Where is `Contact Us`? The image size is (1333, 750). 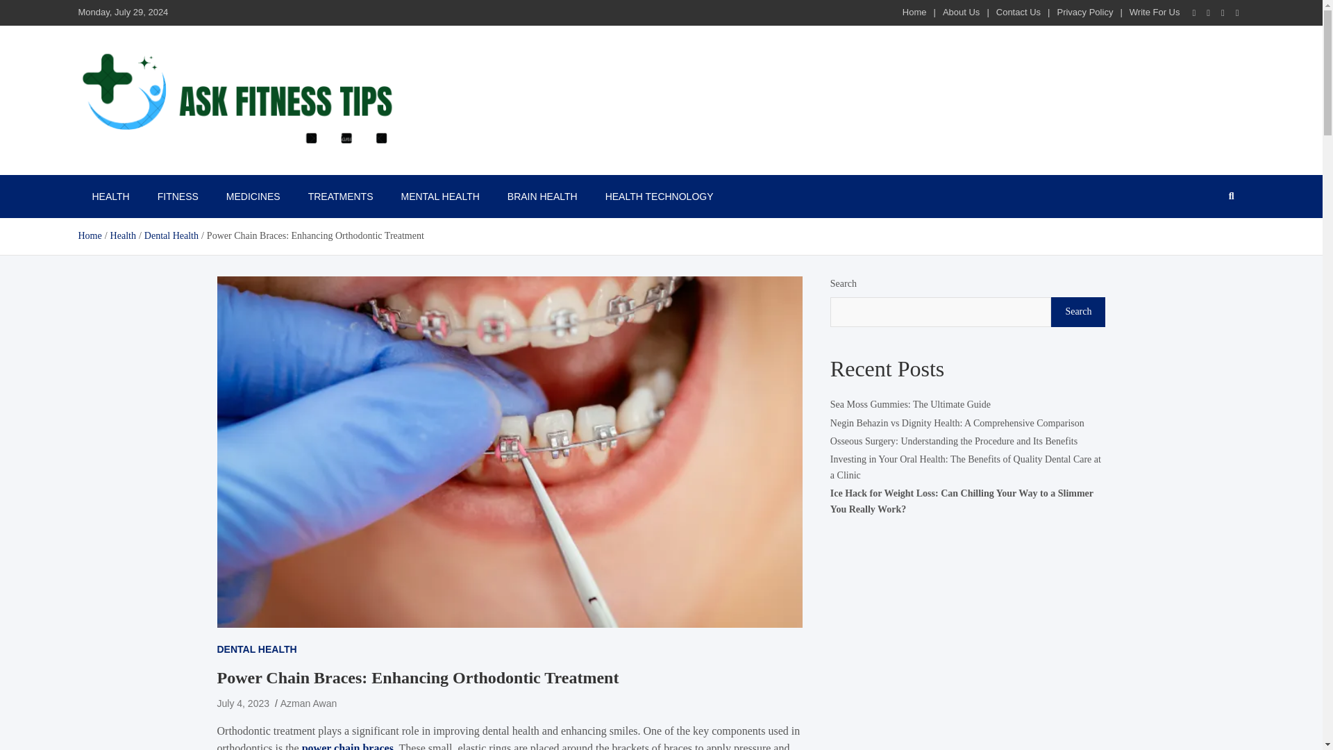
Contact Us is located at coordinates (1018, 11).